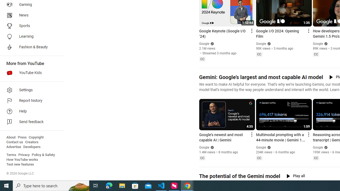  I want to click on How YouTube works, so click(22, 160).